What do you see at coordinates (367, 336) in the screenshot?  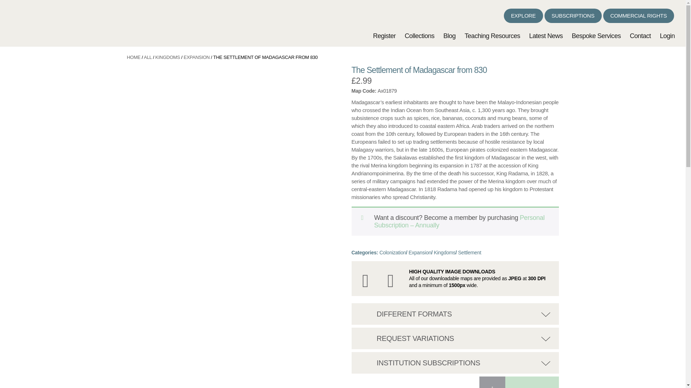 I see `Request Variations` at bounding box center [367, 336].